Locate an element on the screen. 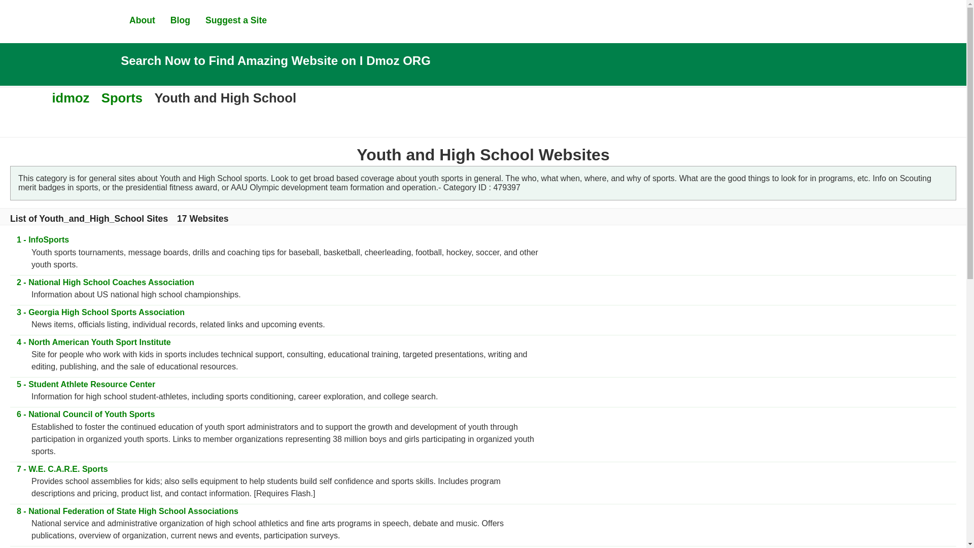 The height and width of the screenshot is (548, 974). 4 - North American Youth Sport Institute is located at coordinates (93, 342).